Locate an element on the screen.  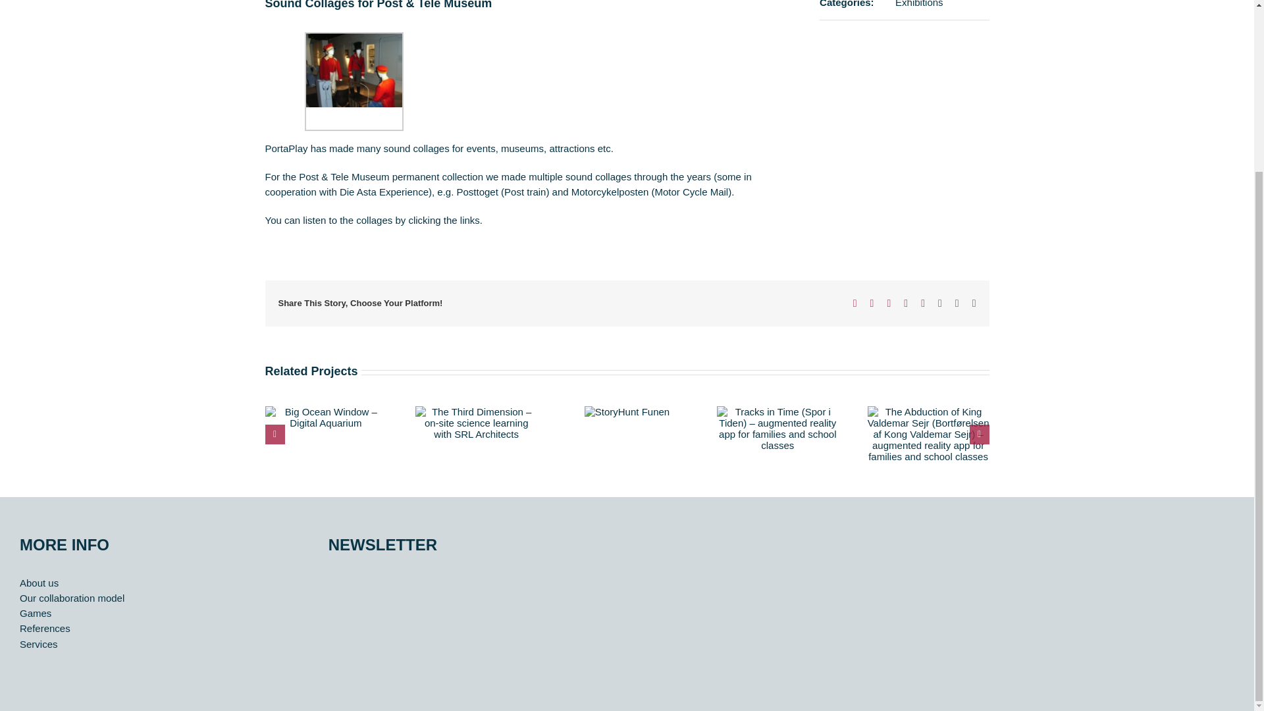
Exhibitions is located at coordinates (919, 4).